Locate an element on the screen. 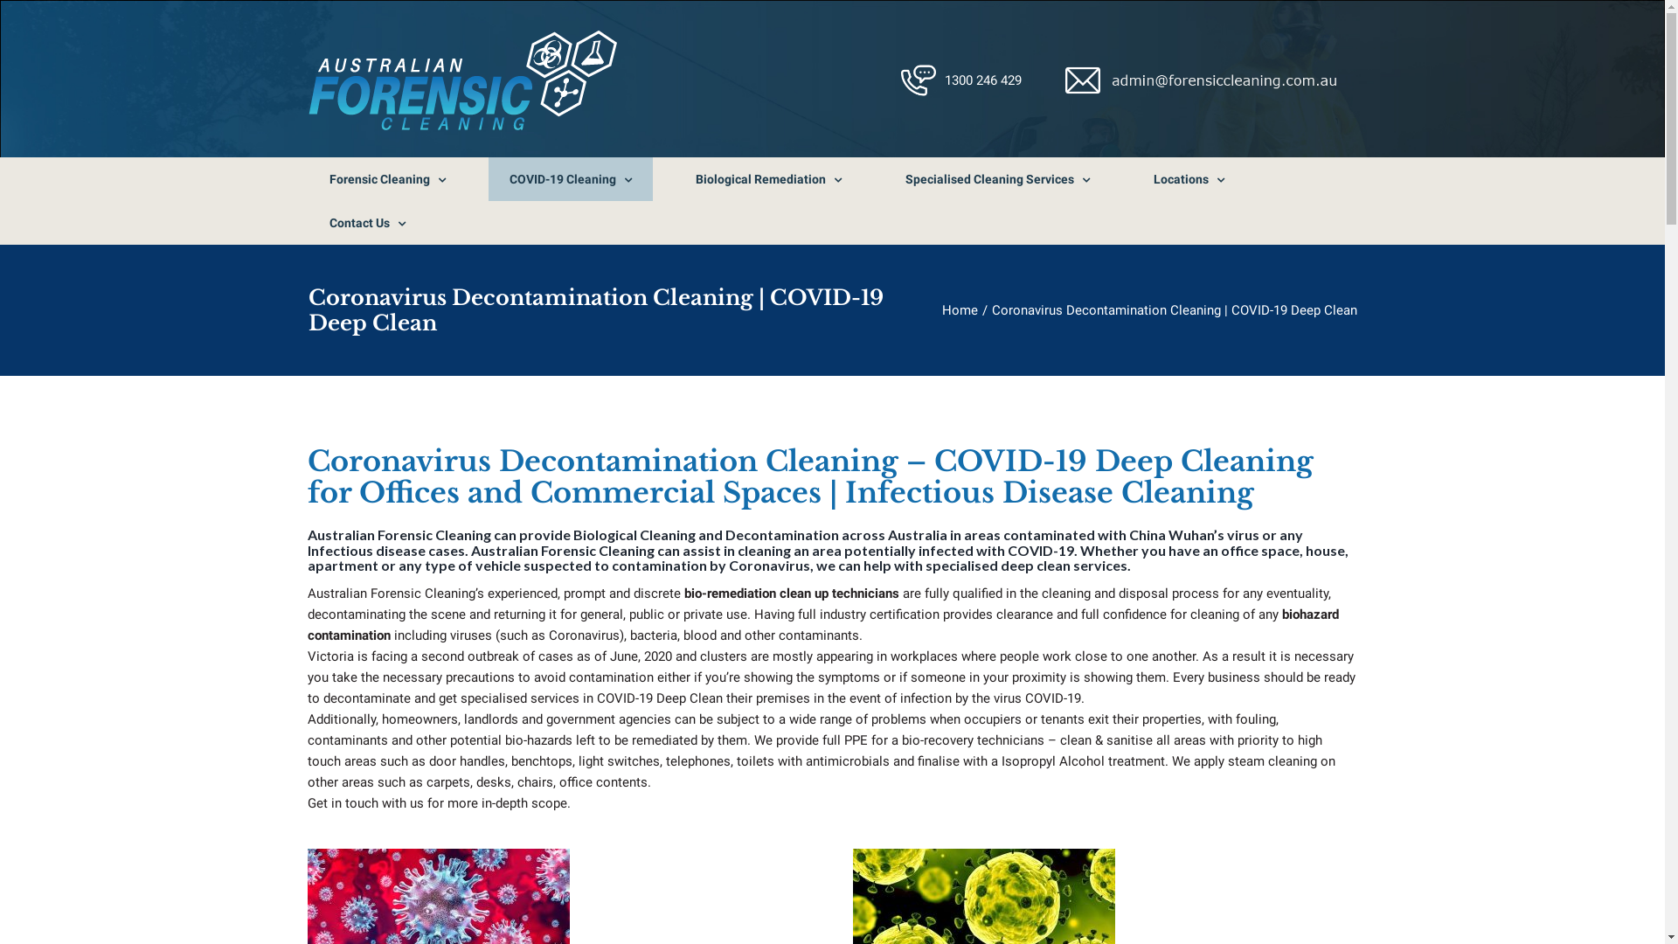  Home is located at coordinates (960, 310).